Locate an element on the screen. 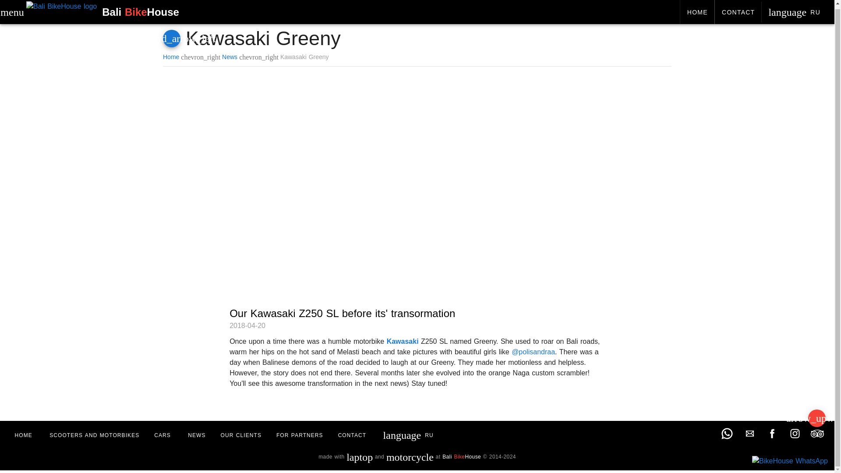 The height and width of the screenshot is (473, 841). Rent Kawasaki motorbikes in Bali is located at coordinates (61, 10).